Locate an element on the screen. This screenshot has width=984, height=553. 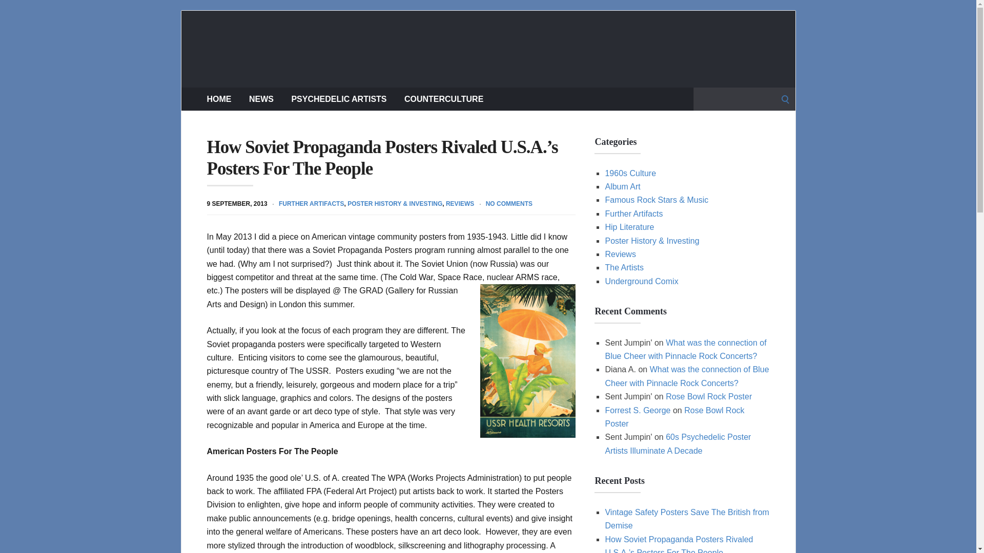
Underground Comix is located at coordinates (641, 282).